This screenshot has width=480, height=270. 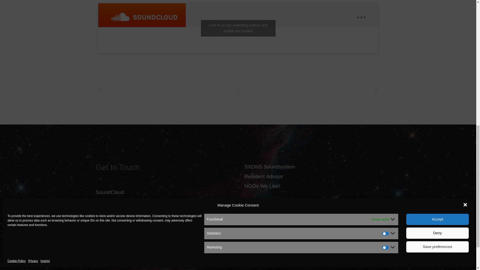 What do you see at coordinates (107, 211) in the screenshot?
I see `Instagram` at bounding box center [107, 211].